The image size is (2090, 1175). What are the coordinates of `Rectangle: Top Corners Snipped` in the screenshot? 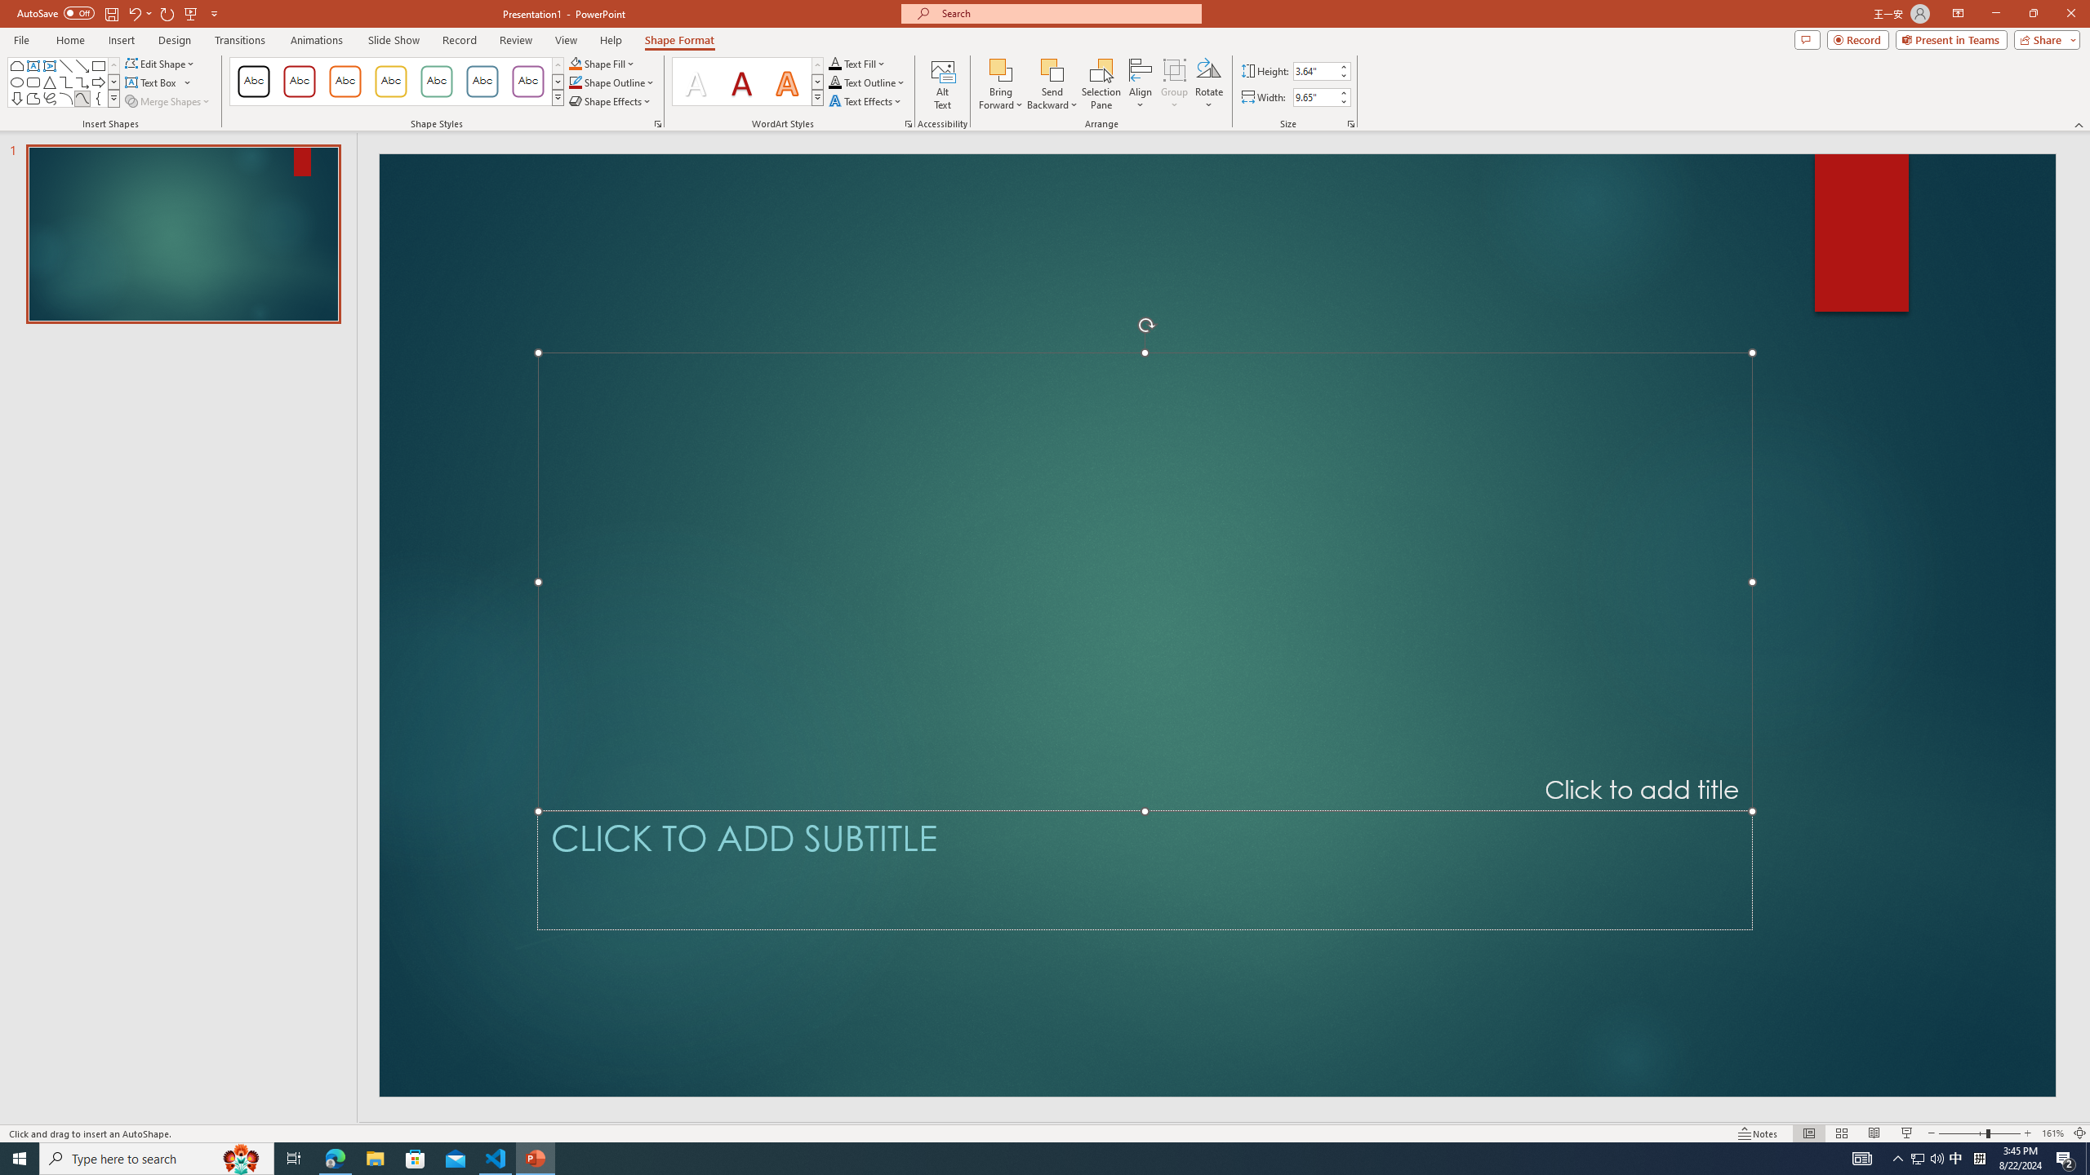 It's located at (16, 65).